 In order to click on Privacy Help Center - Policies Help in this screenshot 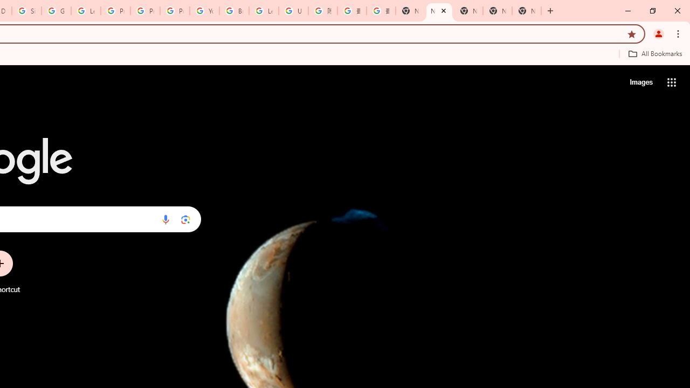, I will do `click(144, 11)`.